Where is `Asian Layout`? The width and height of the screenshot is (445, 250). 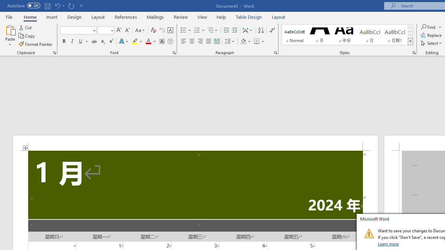
Asian Layout is located at coordinates (248, 31).